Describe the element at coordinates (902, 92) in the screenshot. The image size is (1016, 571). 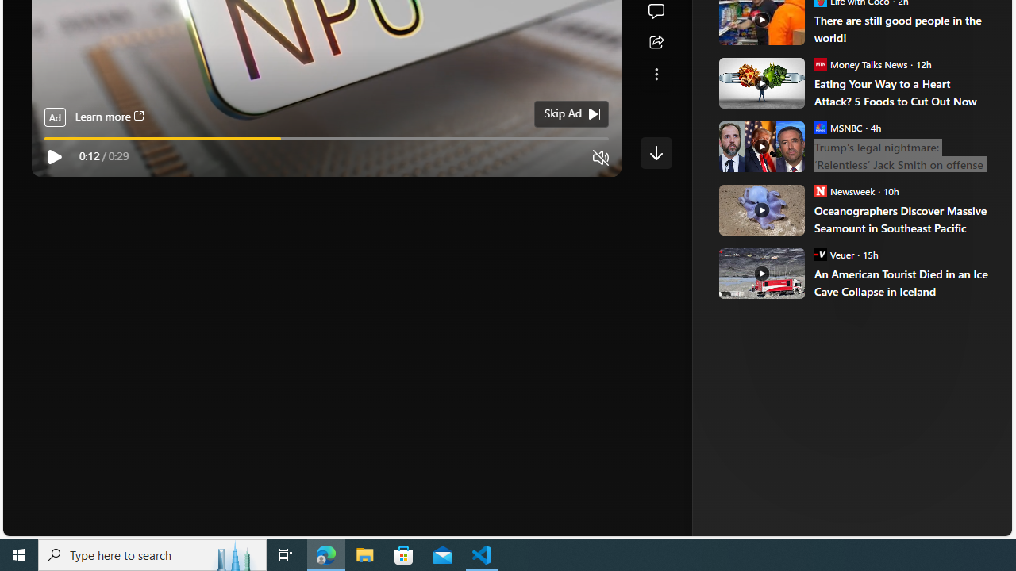
I see `Eating Your Way to a Heart Attack? 5 Foods to Cut Out Now` at that location.